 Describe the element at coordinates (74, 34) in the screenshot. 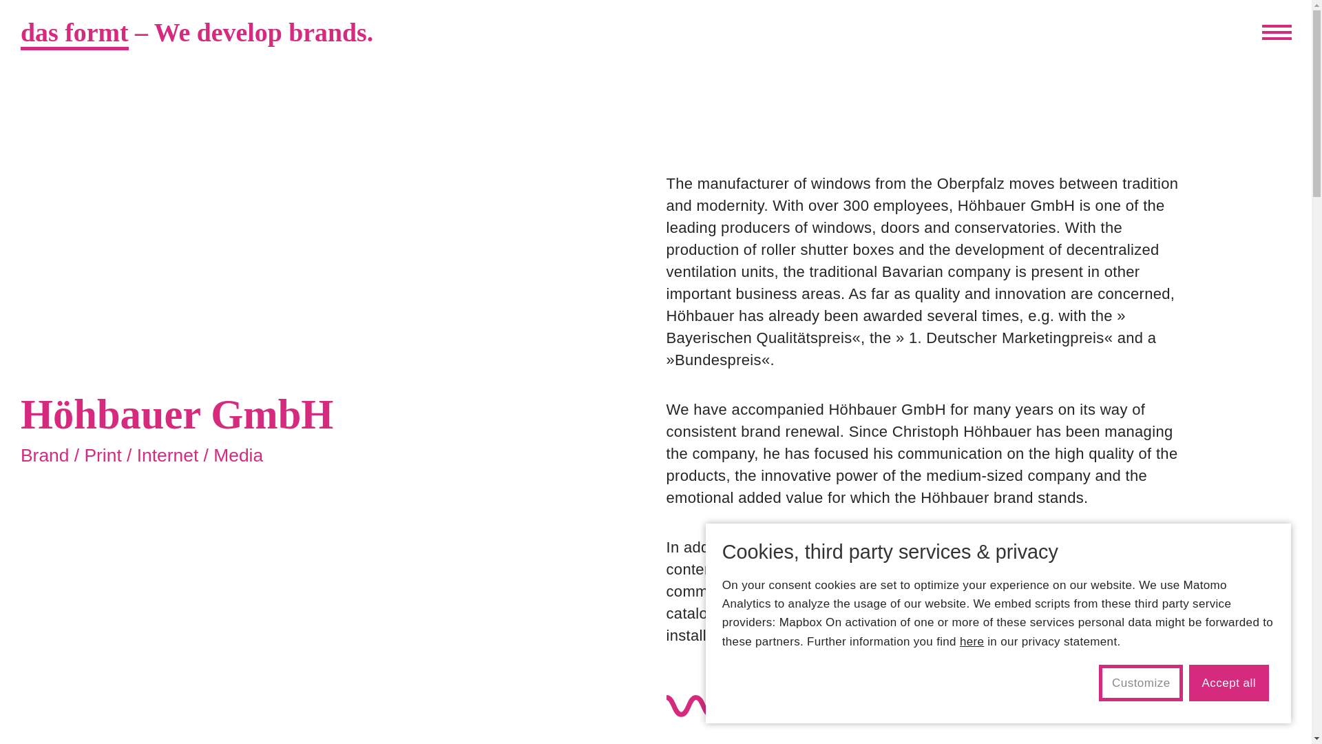

I see `das formt` at that location.